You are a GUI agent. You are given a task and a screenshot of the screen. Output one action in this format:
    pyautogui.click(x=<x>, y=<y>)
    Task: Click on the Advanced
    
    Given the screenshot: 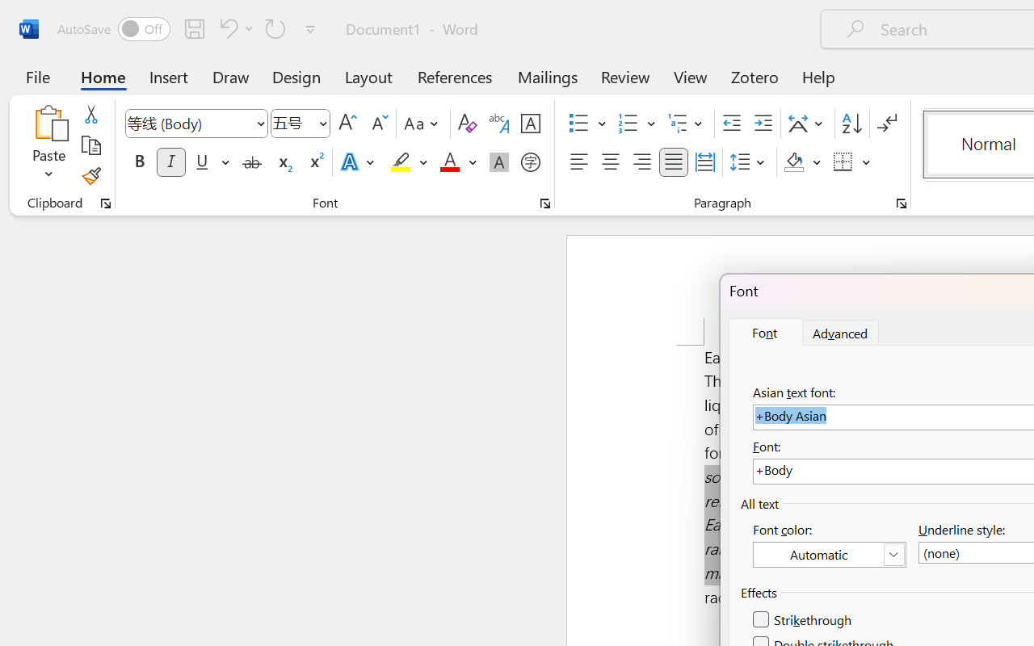 What is the action you would take?
    pyautogui.click(x=841, y=333)
    